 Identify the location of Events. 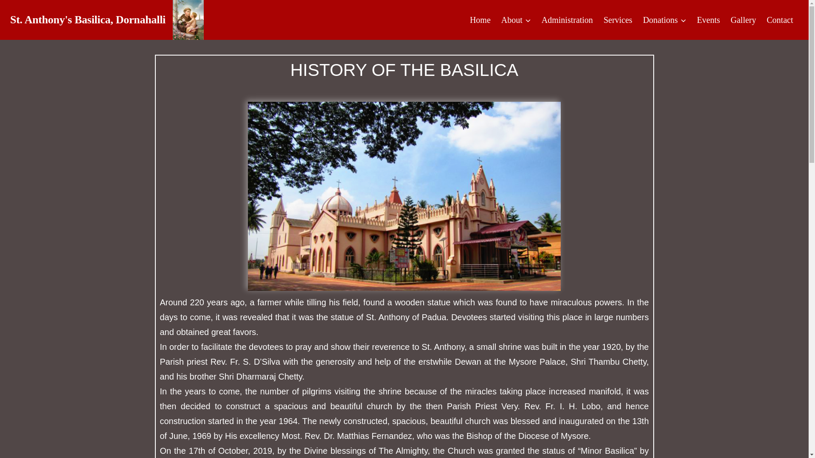
(708, 20).